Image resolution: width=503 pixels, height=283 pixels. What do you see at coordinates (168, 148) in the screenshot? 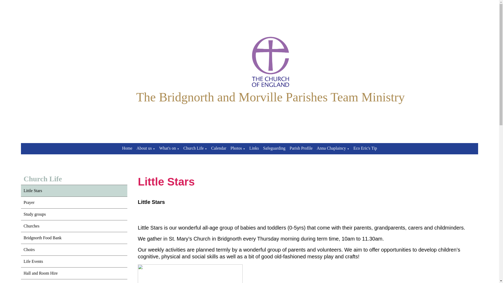
I see `What's on` at bounding box center [168, 148].